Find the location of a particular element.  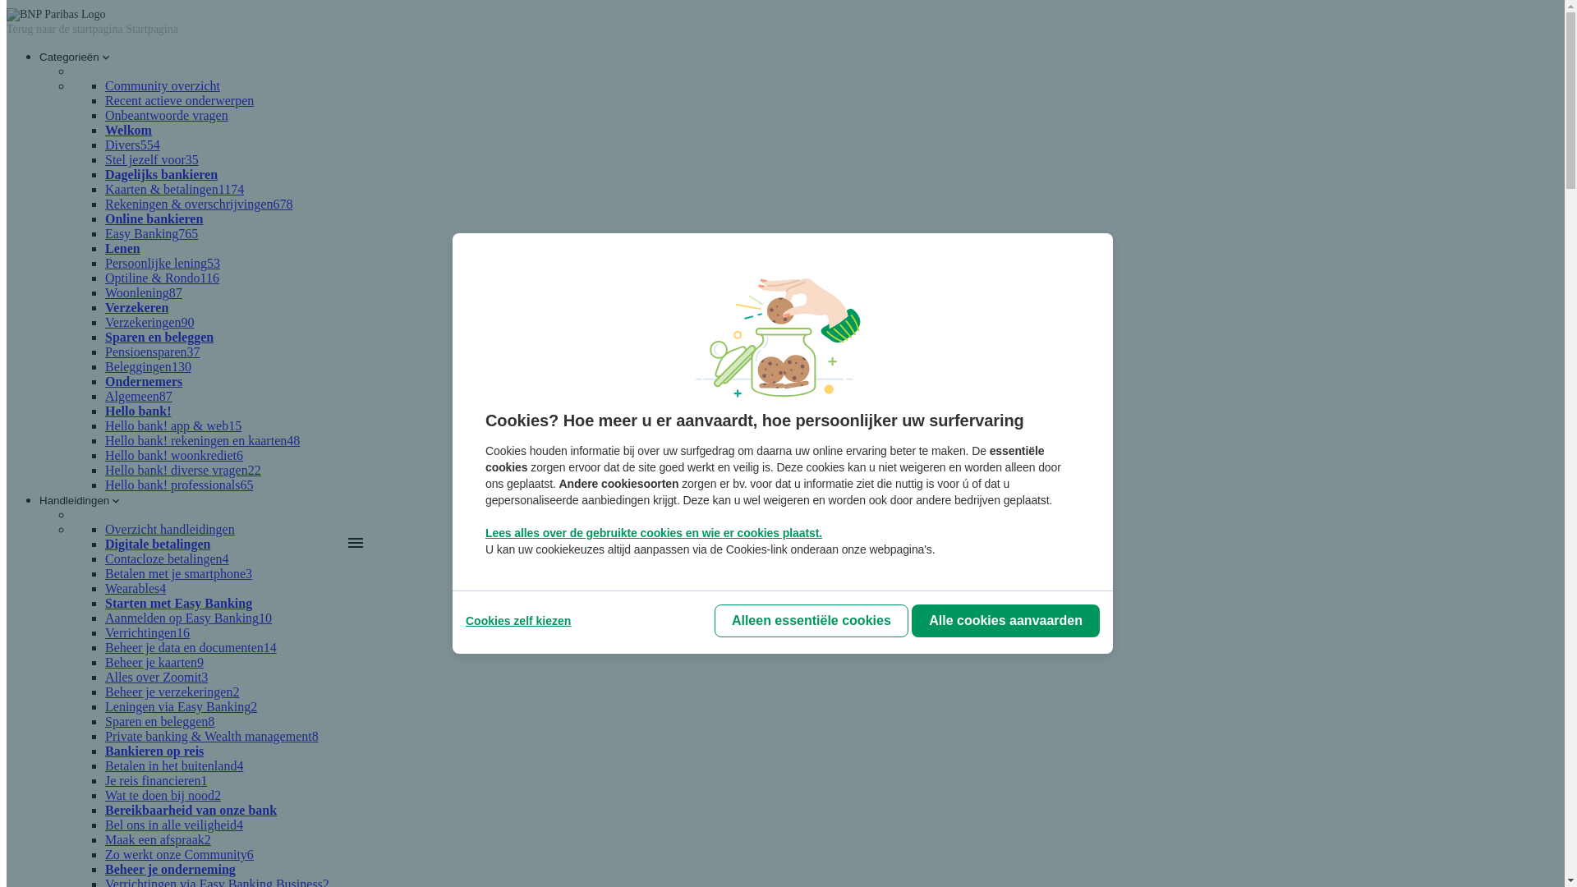

Bankieren op reis is located at coordinates (154, 751).